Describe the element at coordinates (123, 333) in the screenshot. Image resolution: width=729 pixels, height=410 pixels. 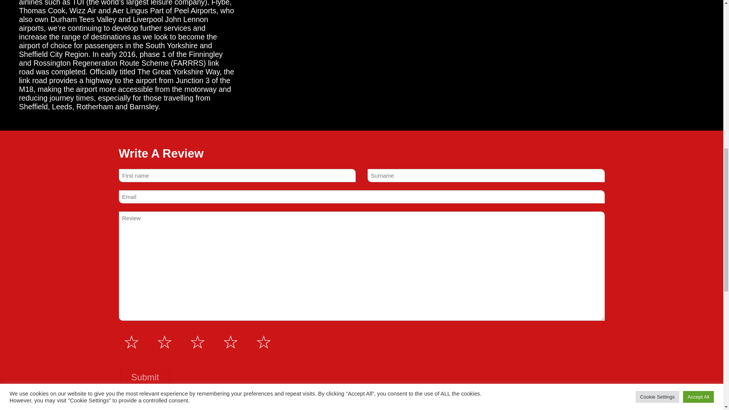
I see `5` at that location.